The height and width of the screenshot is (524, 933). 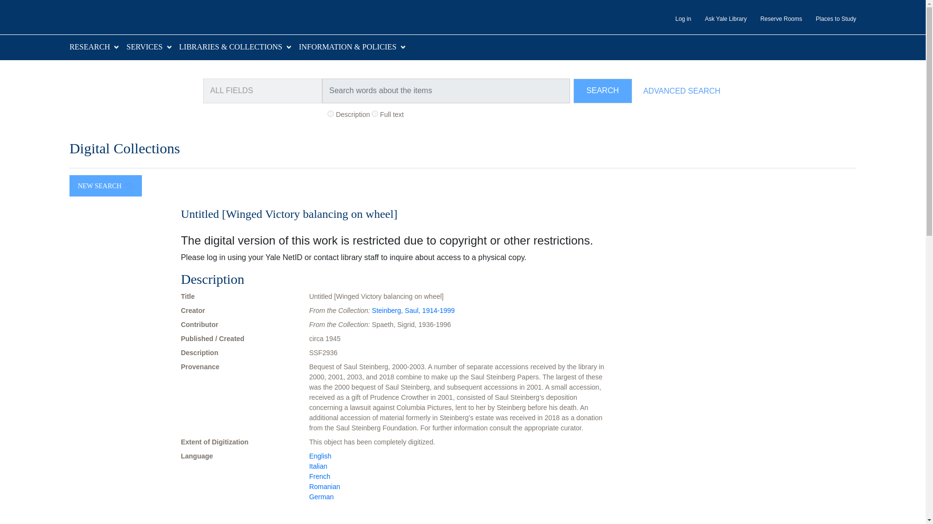 What do you see at coordinates (676, 19) in the screenshot?
I see `Log in` at bounding box center [676, 19].